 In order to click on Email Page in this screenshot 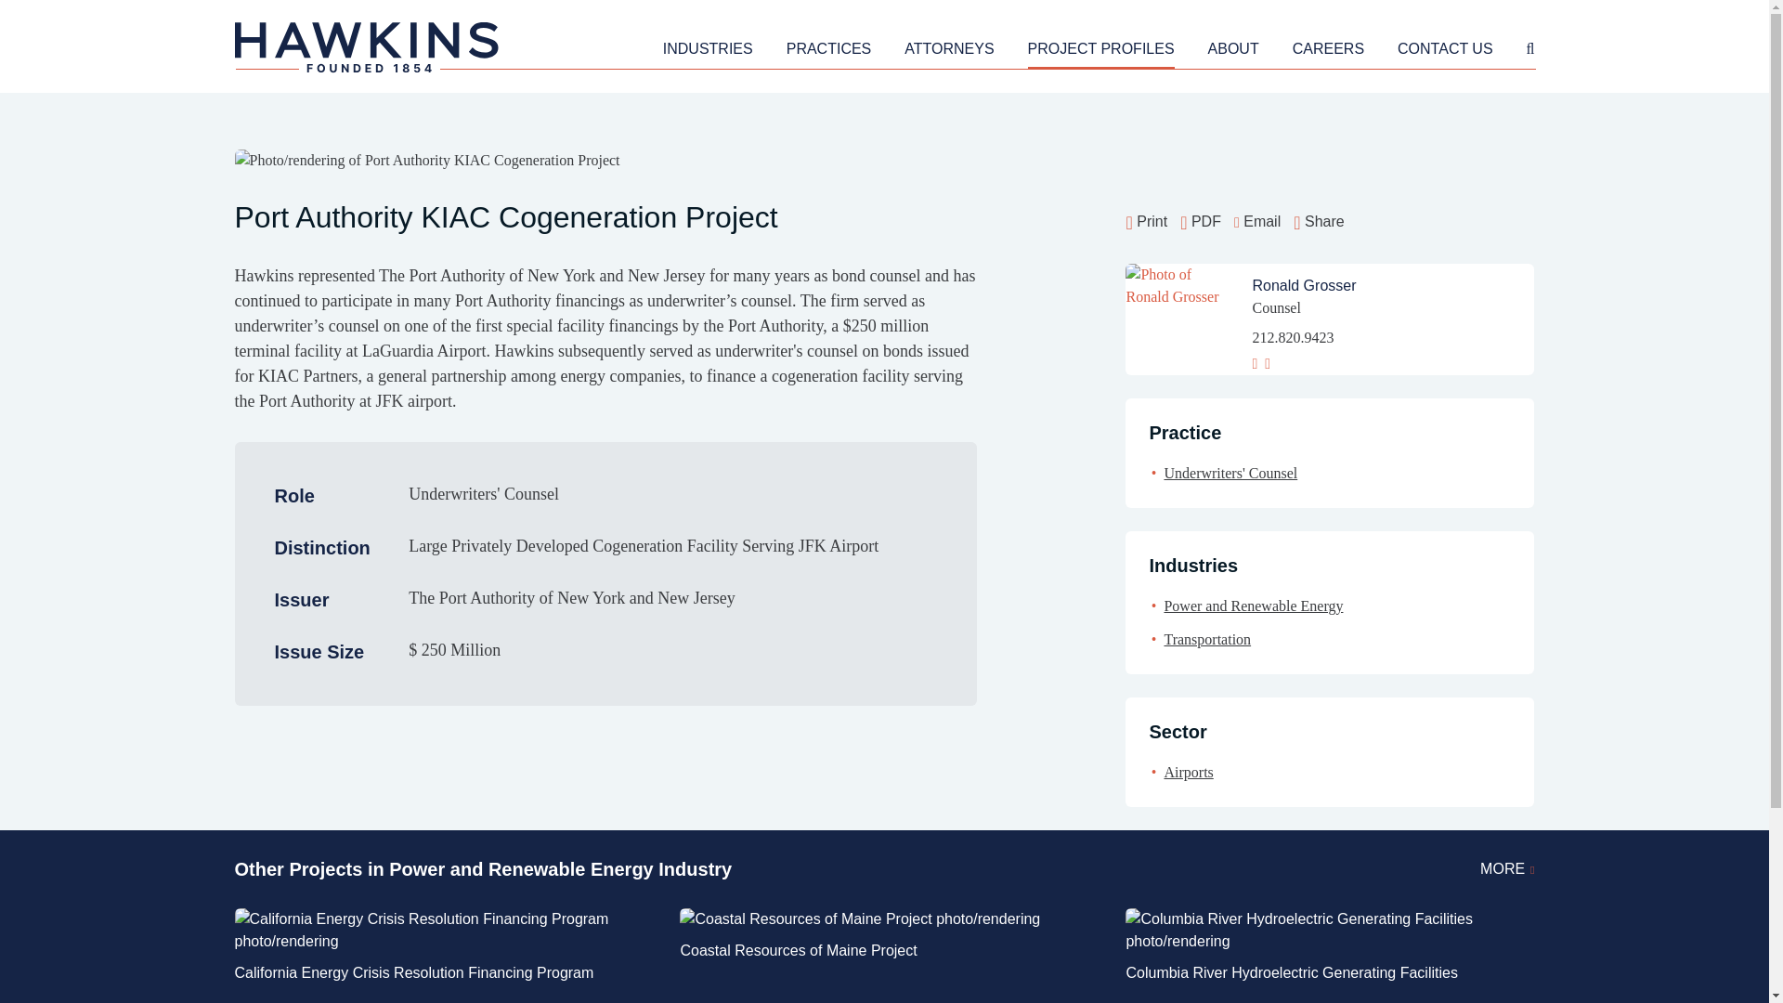, I will do `click(1256, 221)`.